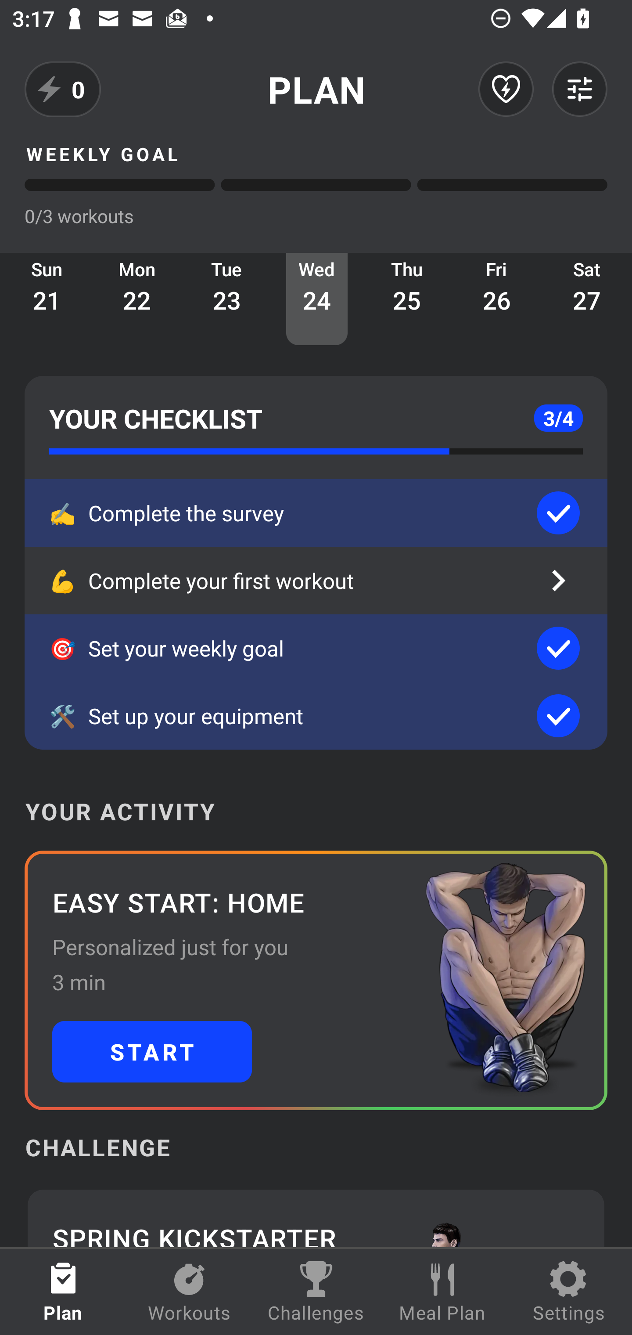  I want to click on Mon 22, so click(137, 299).